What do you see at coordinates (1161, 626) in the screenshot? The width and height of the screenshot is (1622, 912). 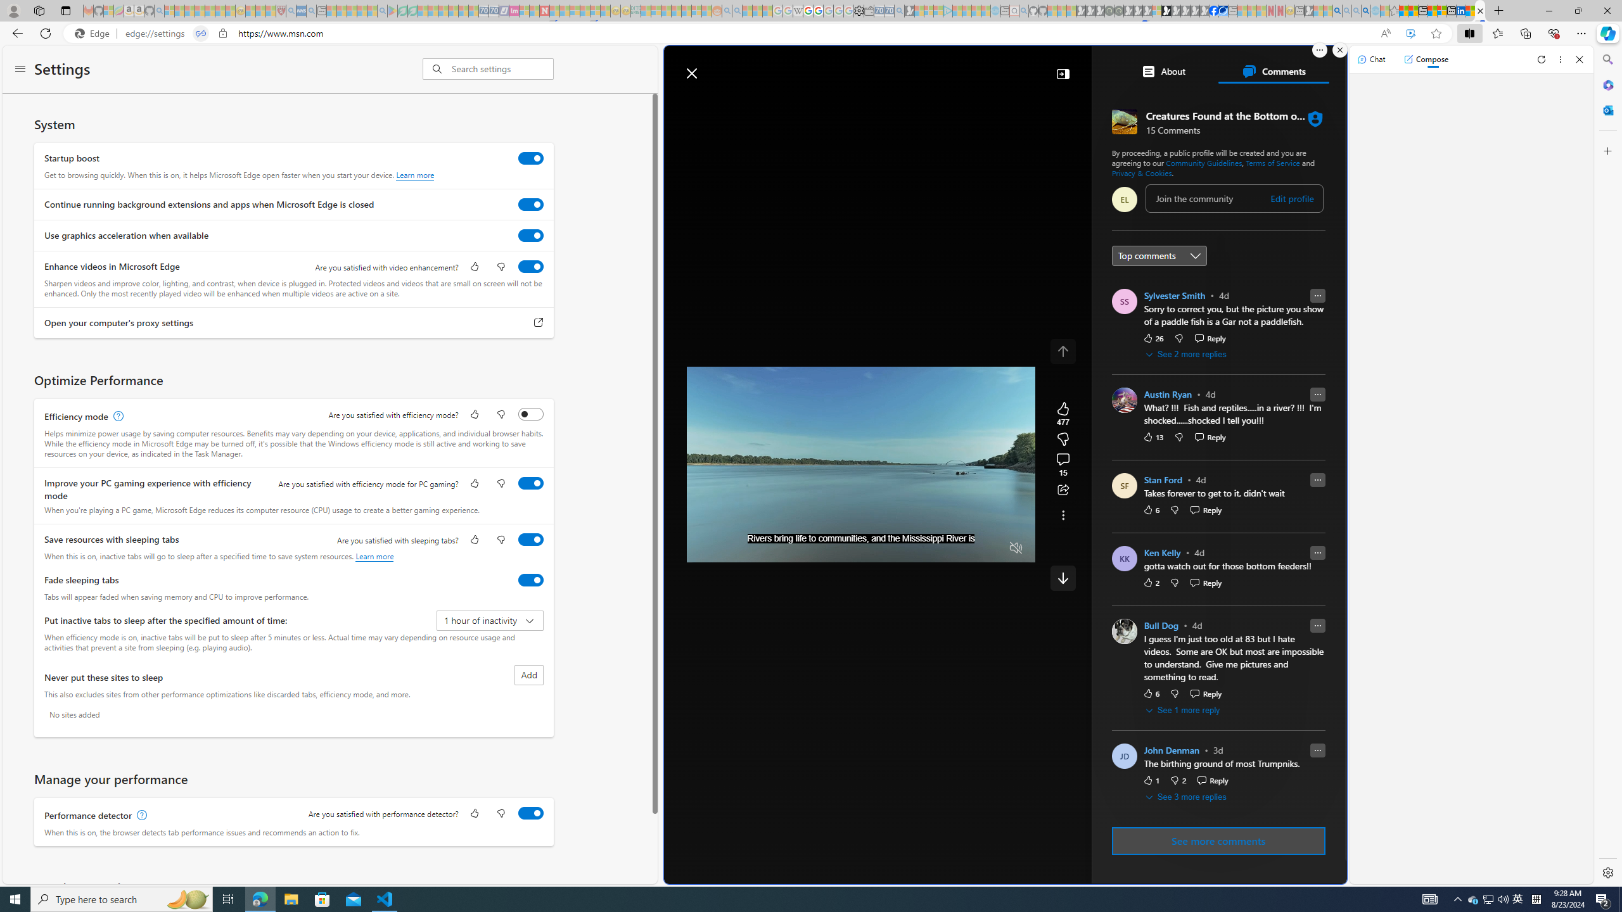 I see `Bull Dog` at bounding box center [1161, 626].